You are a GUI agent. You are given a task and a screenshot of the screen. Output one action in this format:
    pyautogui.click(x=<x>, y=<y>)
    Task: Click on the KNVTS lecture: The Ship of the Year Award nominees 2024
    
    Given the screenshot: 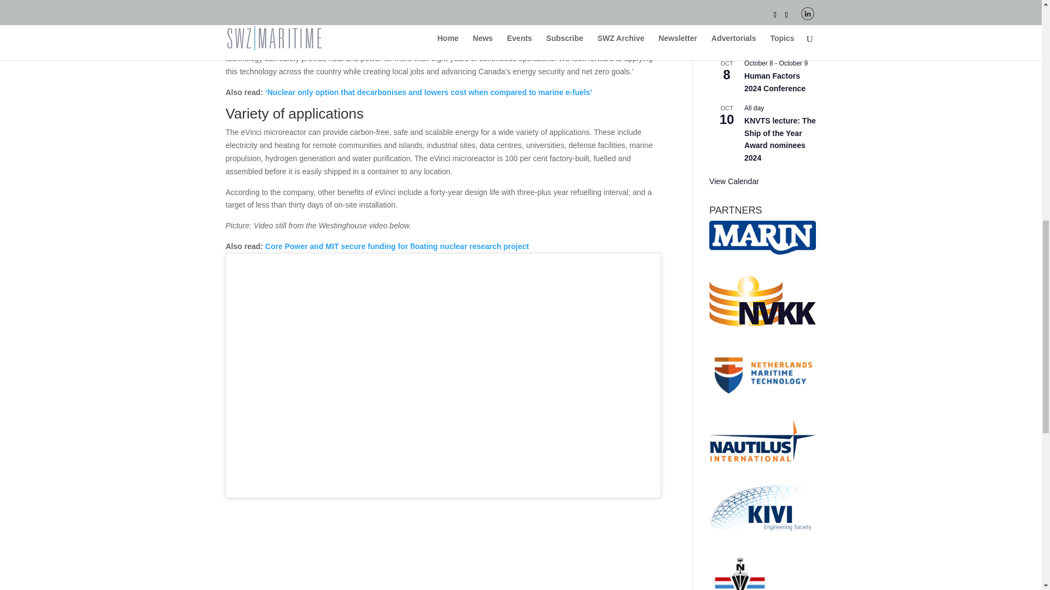 What is the action you would take?
    pyautogui.click(x=780, y=139)
    